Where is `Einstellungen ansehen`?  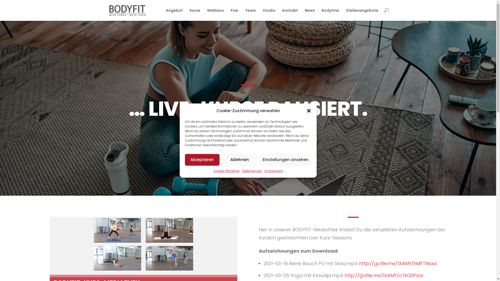
Einstellungen ansehen is located at coordinates (285, 160).